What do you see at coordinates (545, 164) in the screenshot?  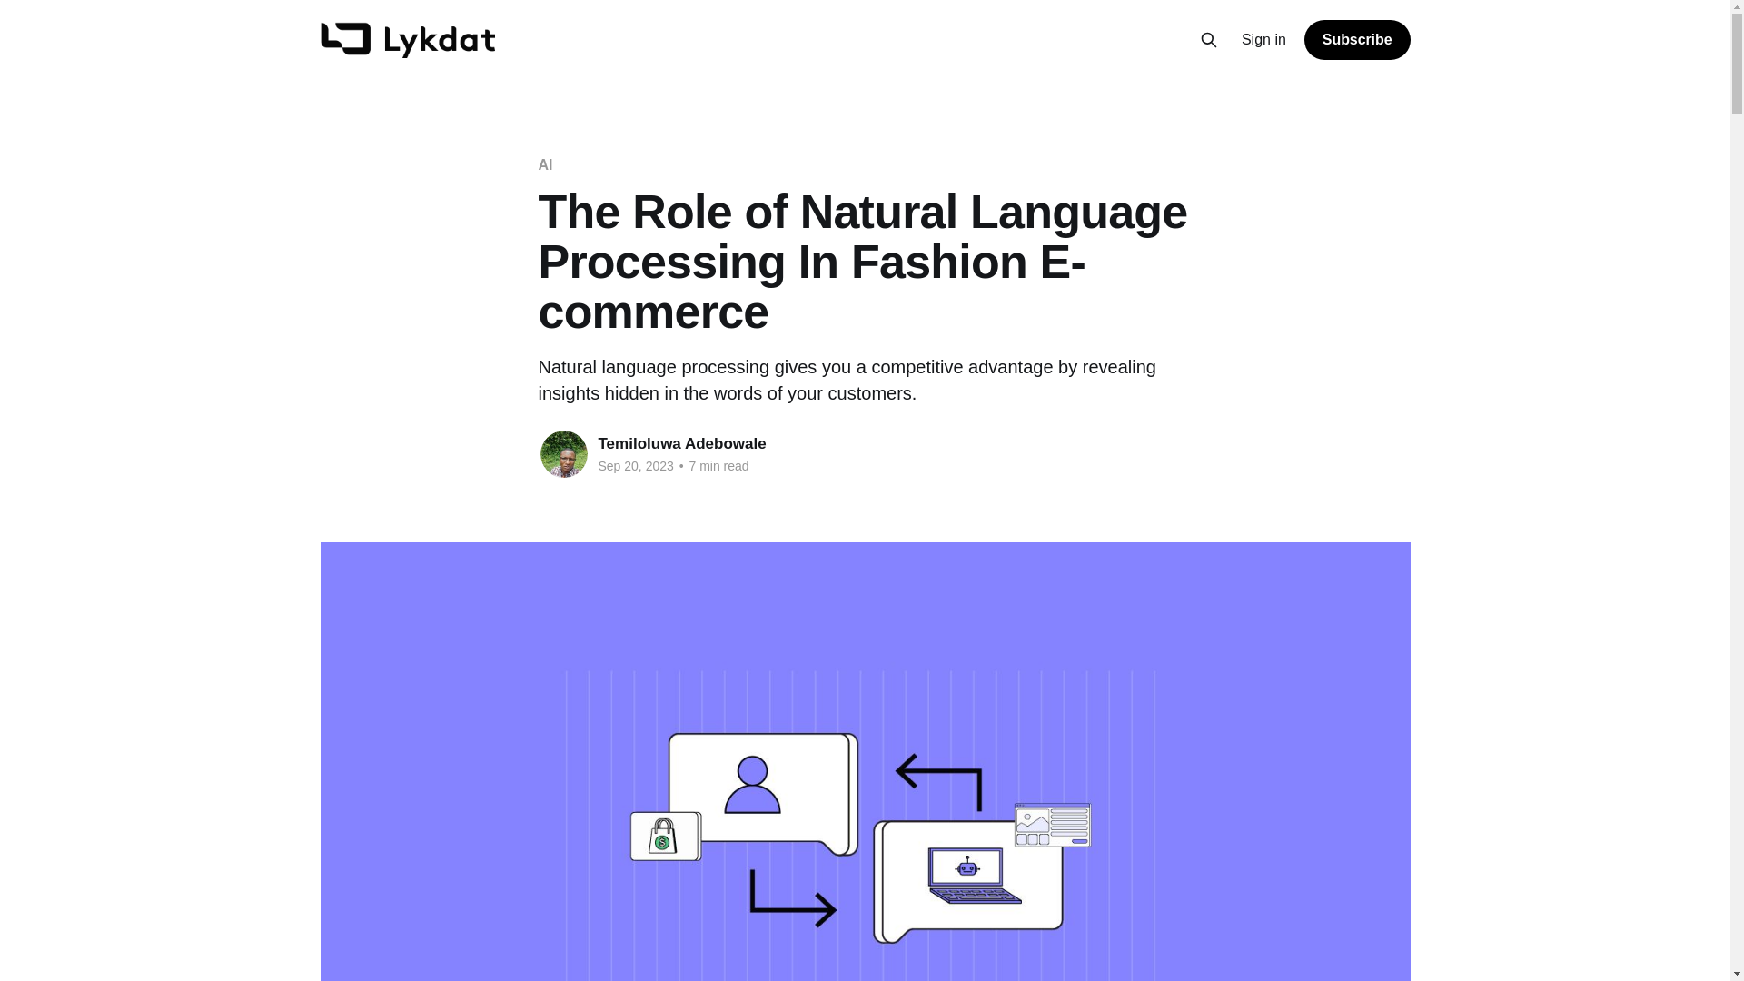 I see `AI` at bounding box center [545, 164].